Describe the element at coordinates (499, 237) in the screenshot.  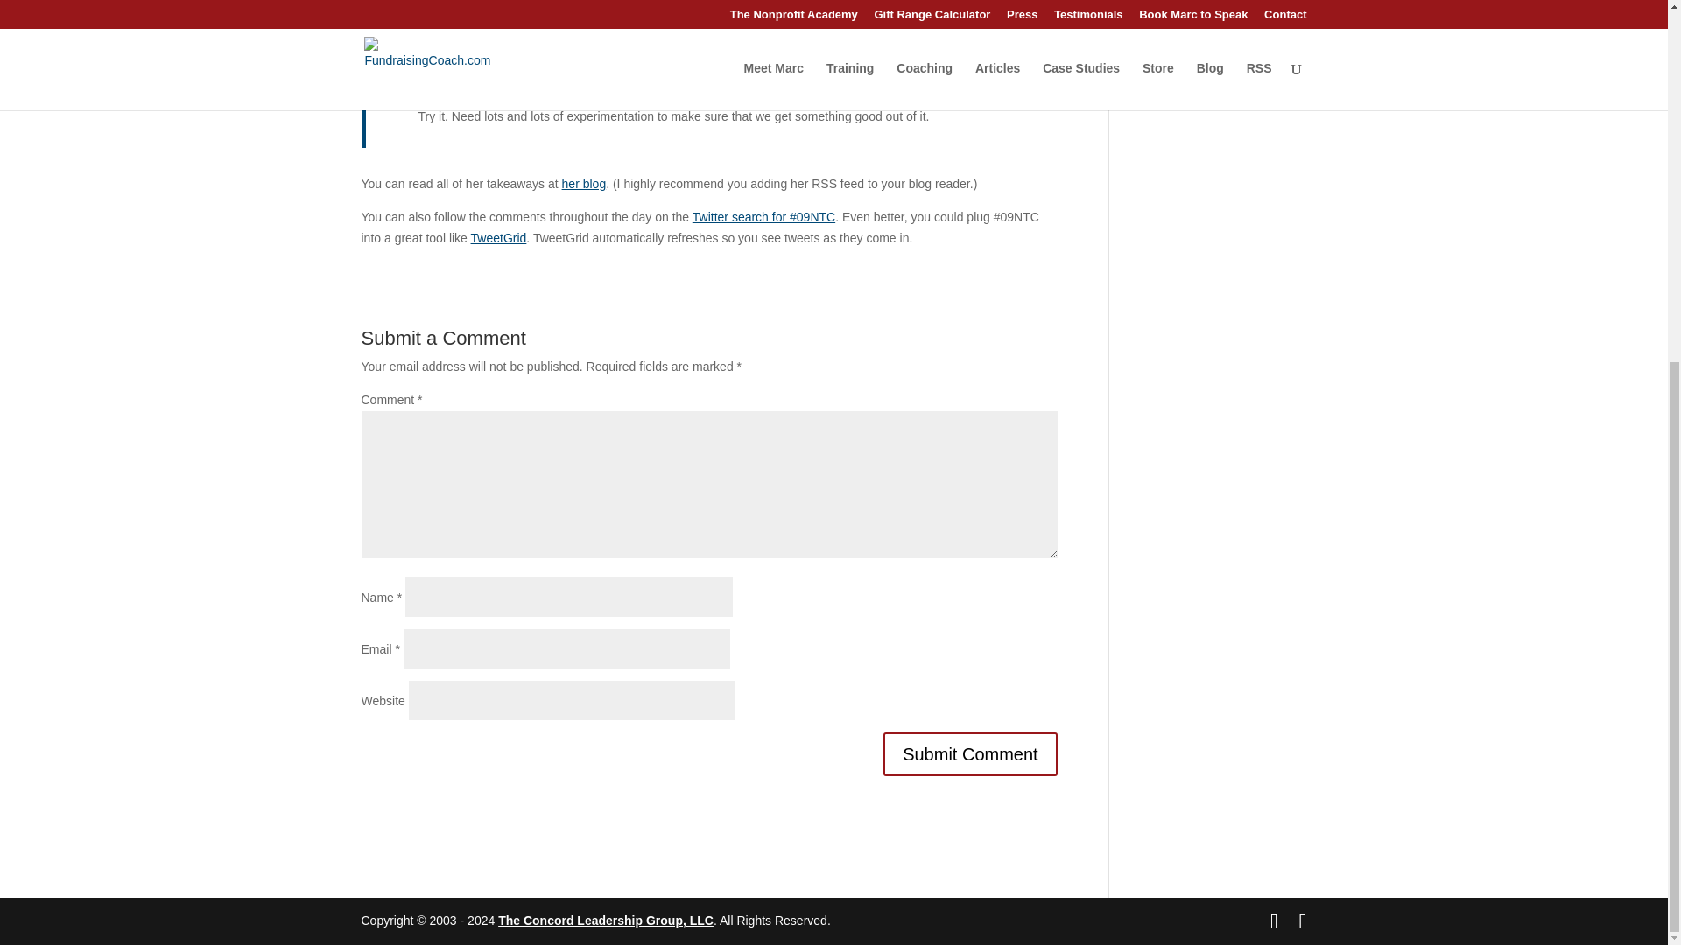
I see `TweetGrid` at that location.